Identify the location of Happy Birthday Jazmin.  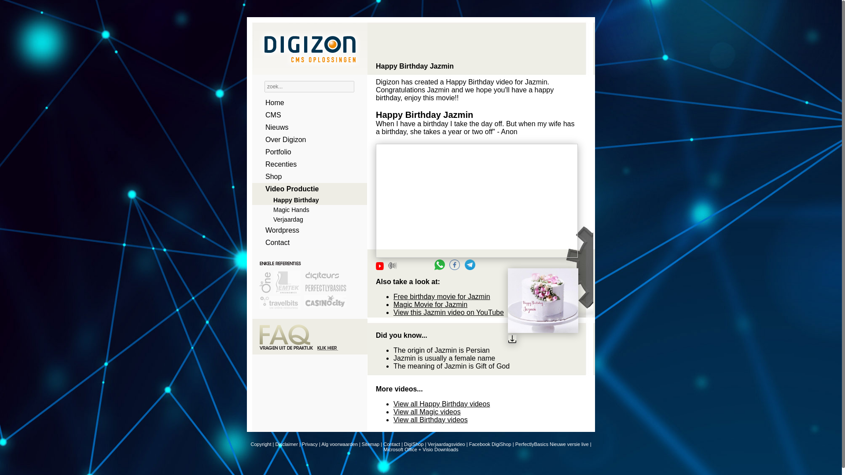
(477, 201).